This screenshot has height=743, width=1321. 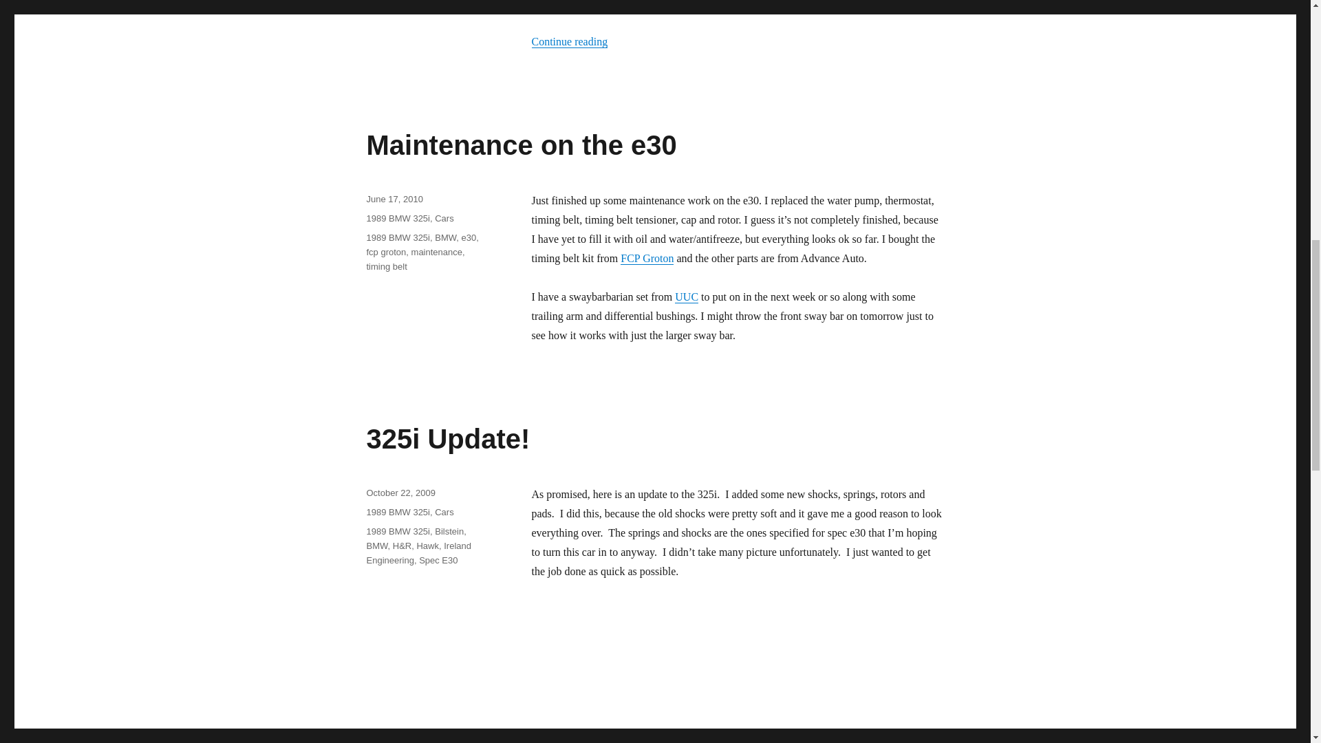 What do you see at coordinates (687, 297) in the screenshot?
I see `UUC` at bounding box center [687, 297].